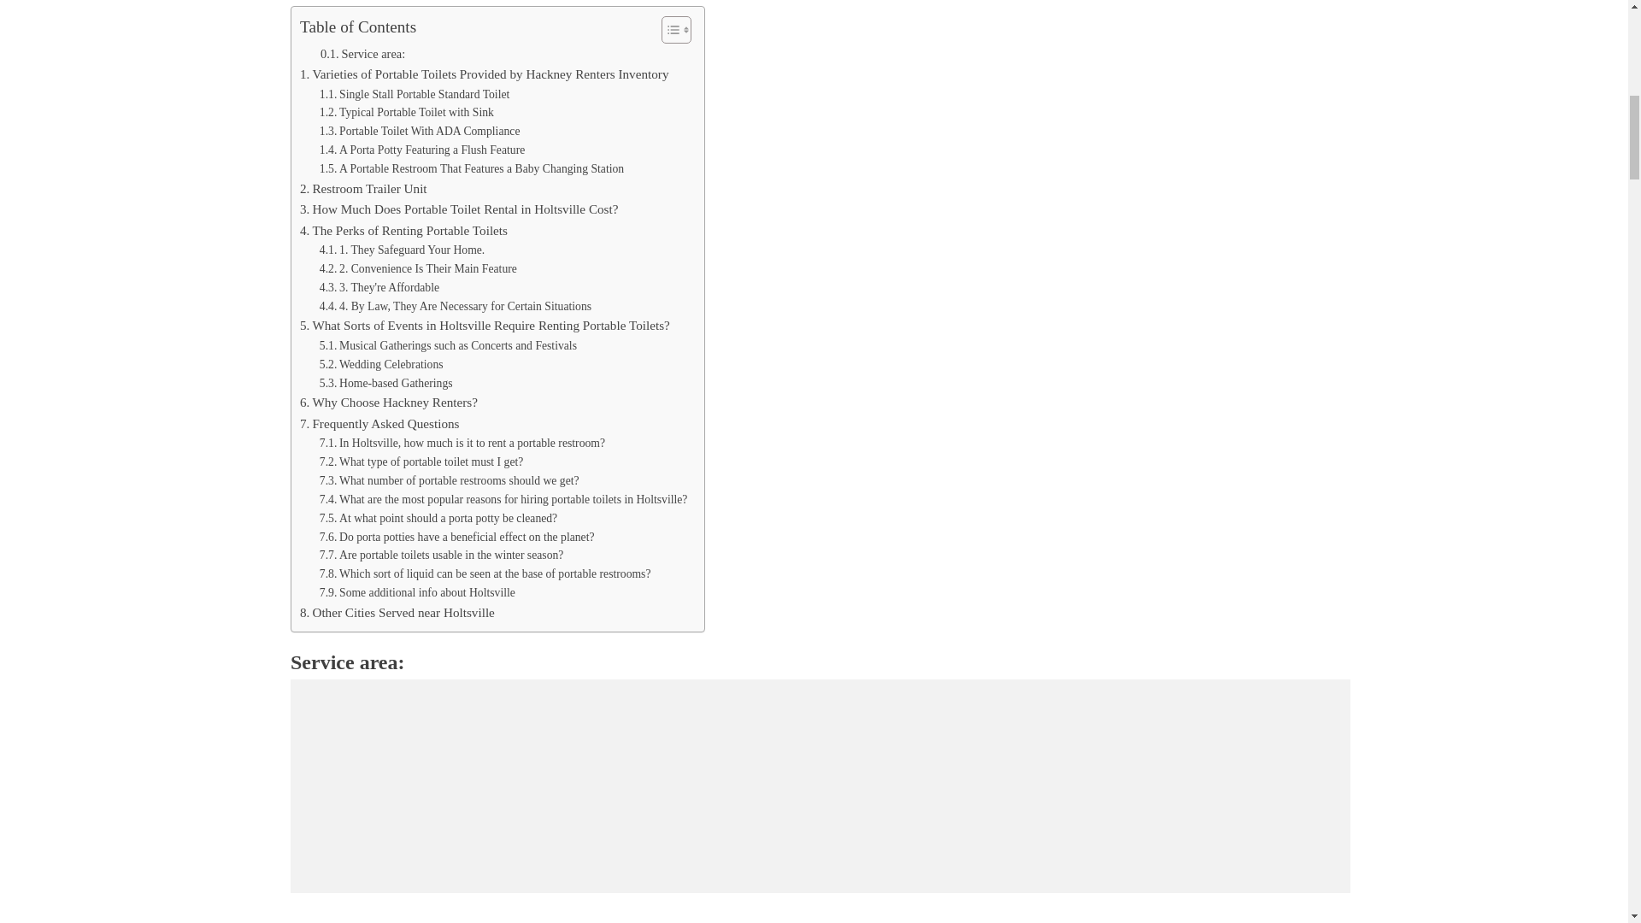 The image size is (1641, 923). What do you see at coordinates (455, 306) in the screenshot?
I see `4. By Law, They Are Necessary for Certain Situations` at bounding box center [455, 306].